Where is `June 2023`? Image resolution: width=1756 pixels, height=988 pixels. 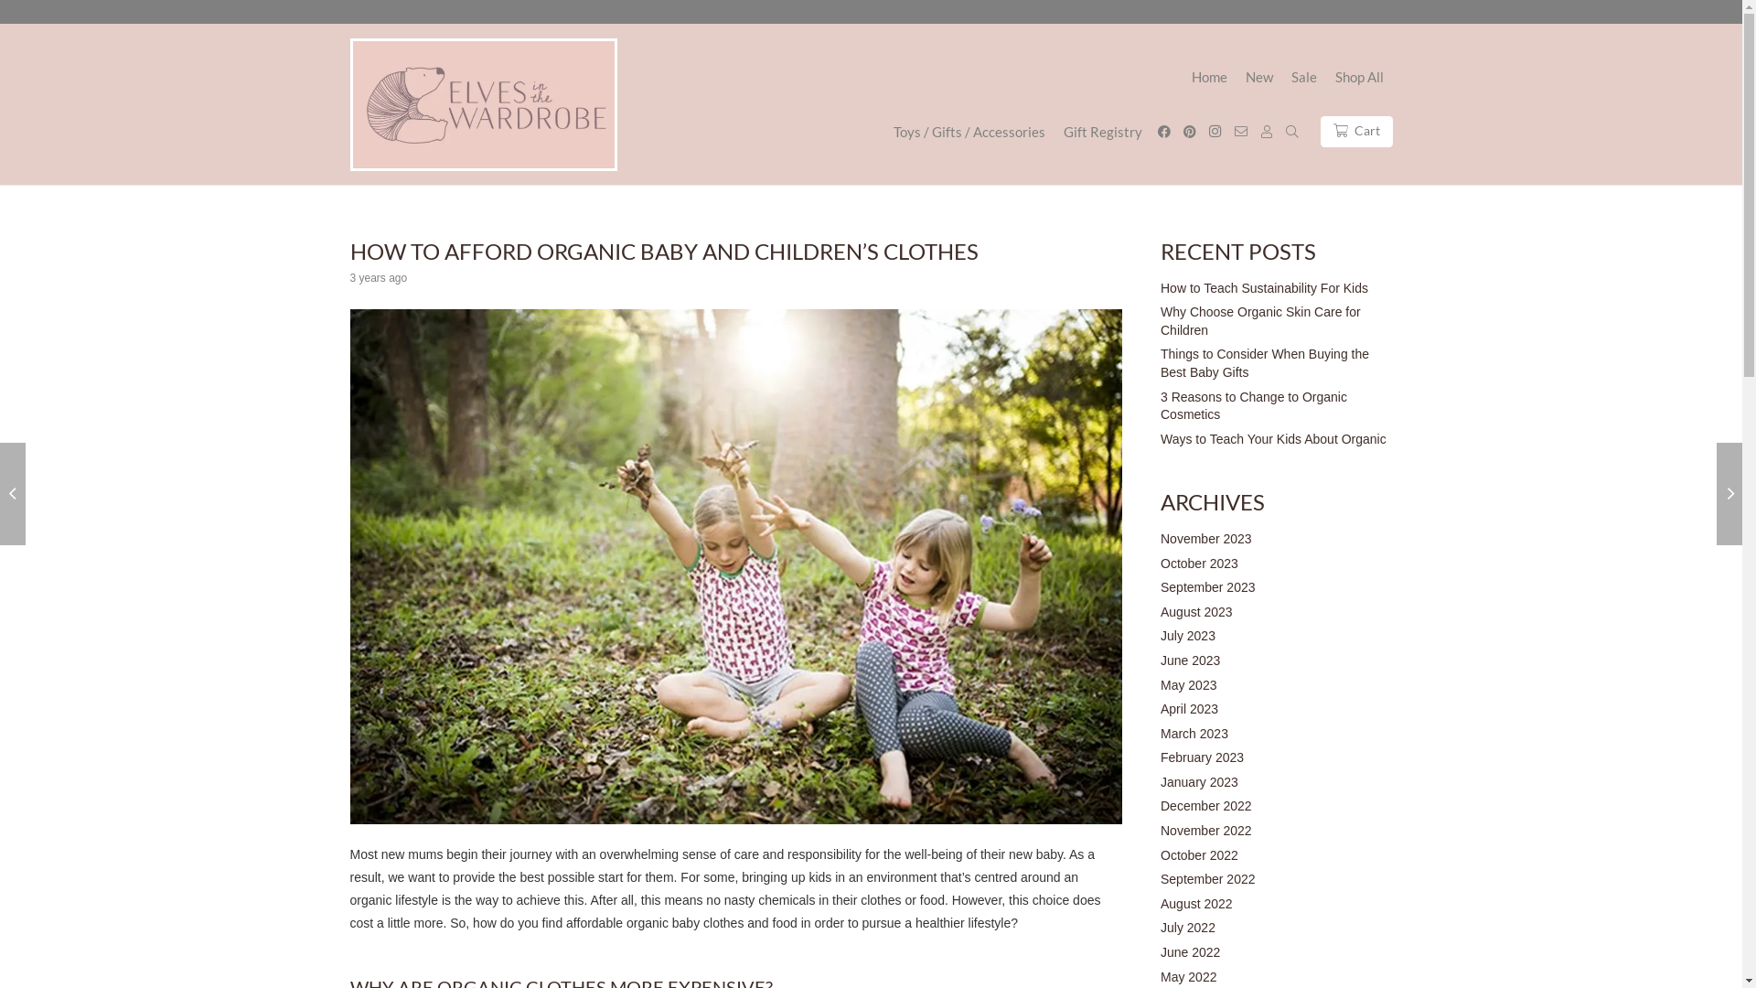
June 2023 is located at coordinates (1191, 660).